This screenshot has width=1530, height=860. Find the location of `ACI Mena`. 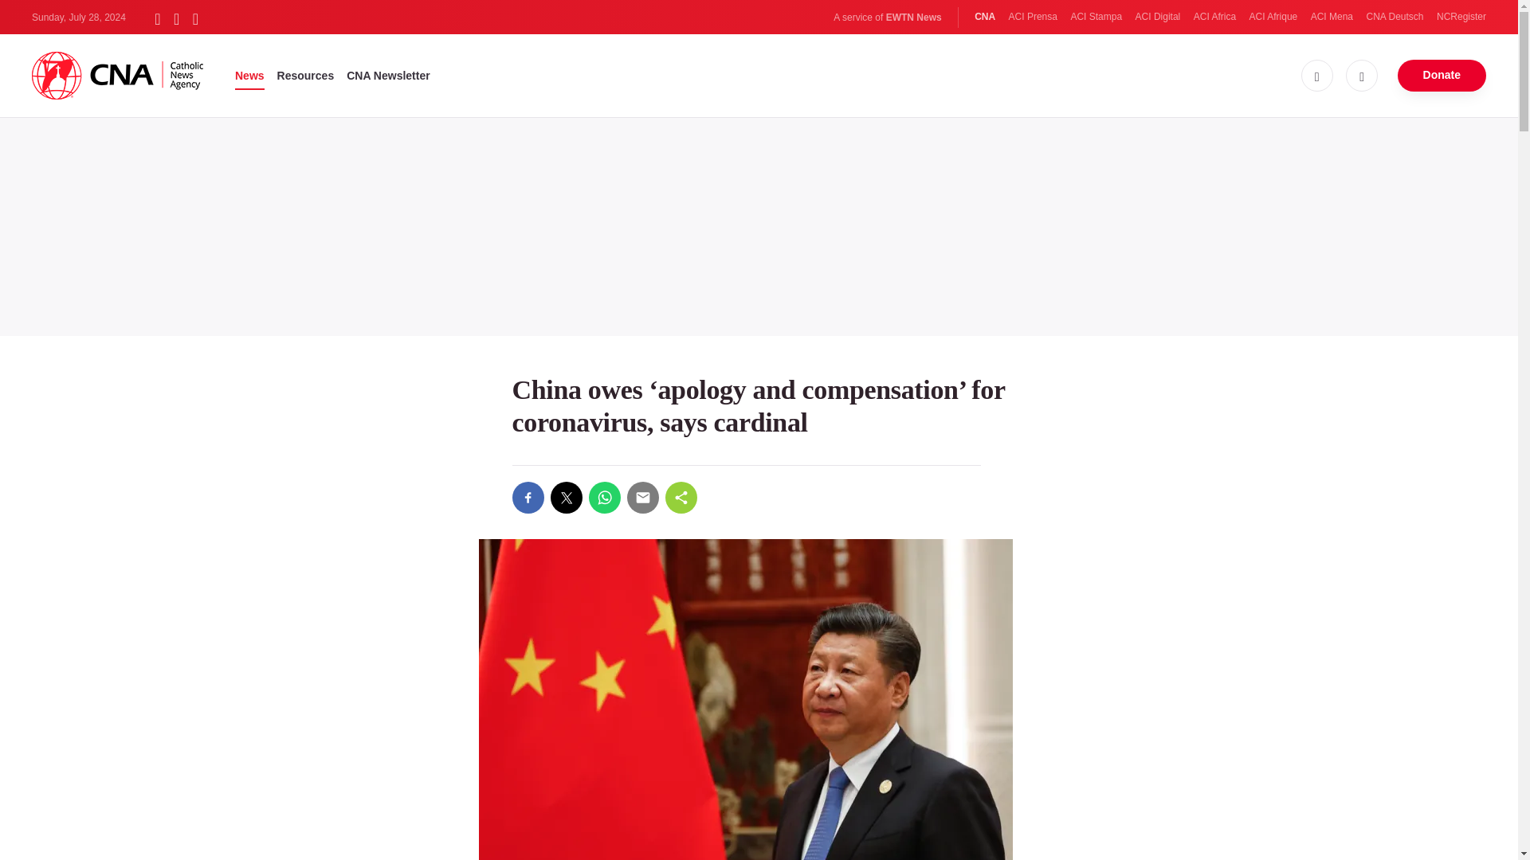

ACI Mena is located at coordinates (1332, 17).